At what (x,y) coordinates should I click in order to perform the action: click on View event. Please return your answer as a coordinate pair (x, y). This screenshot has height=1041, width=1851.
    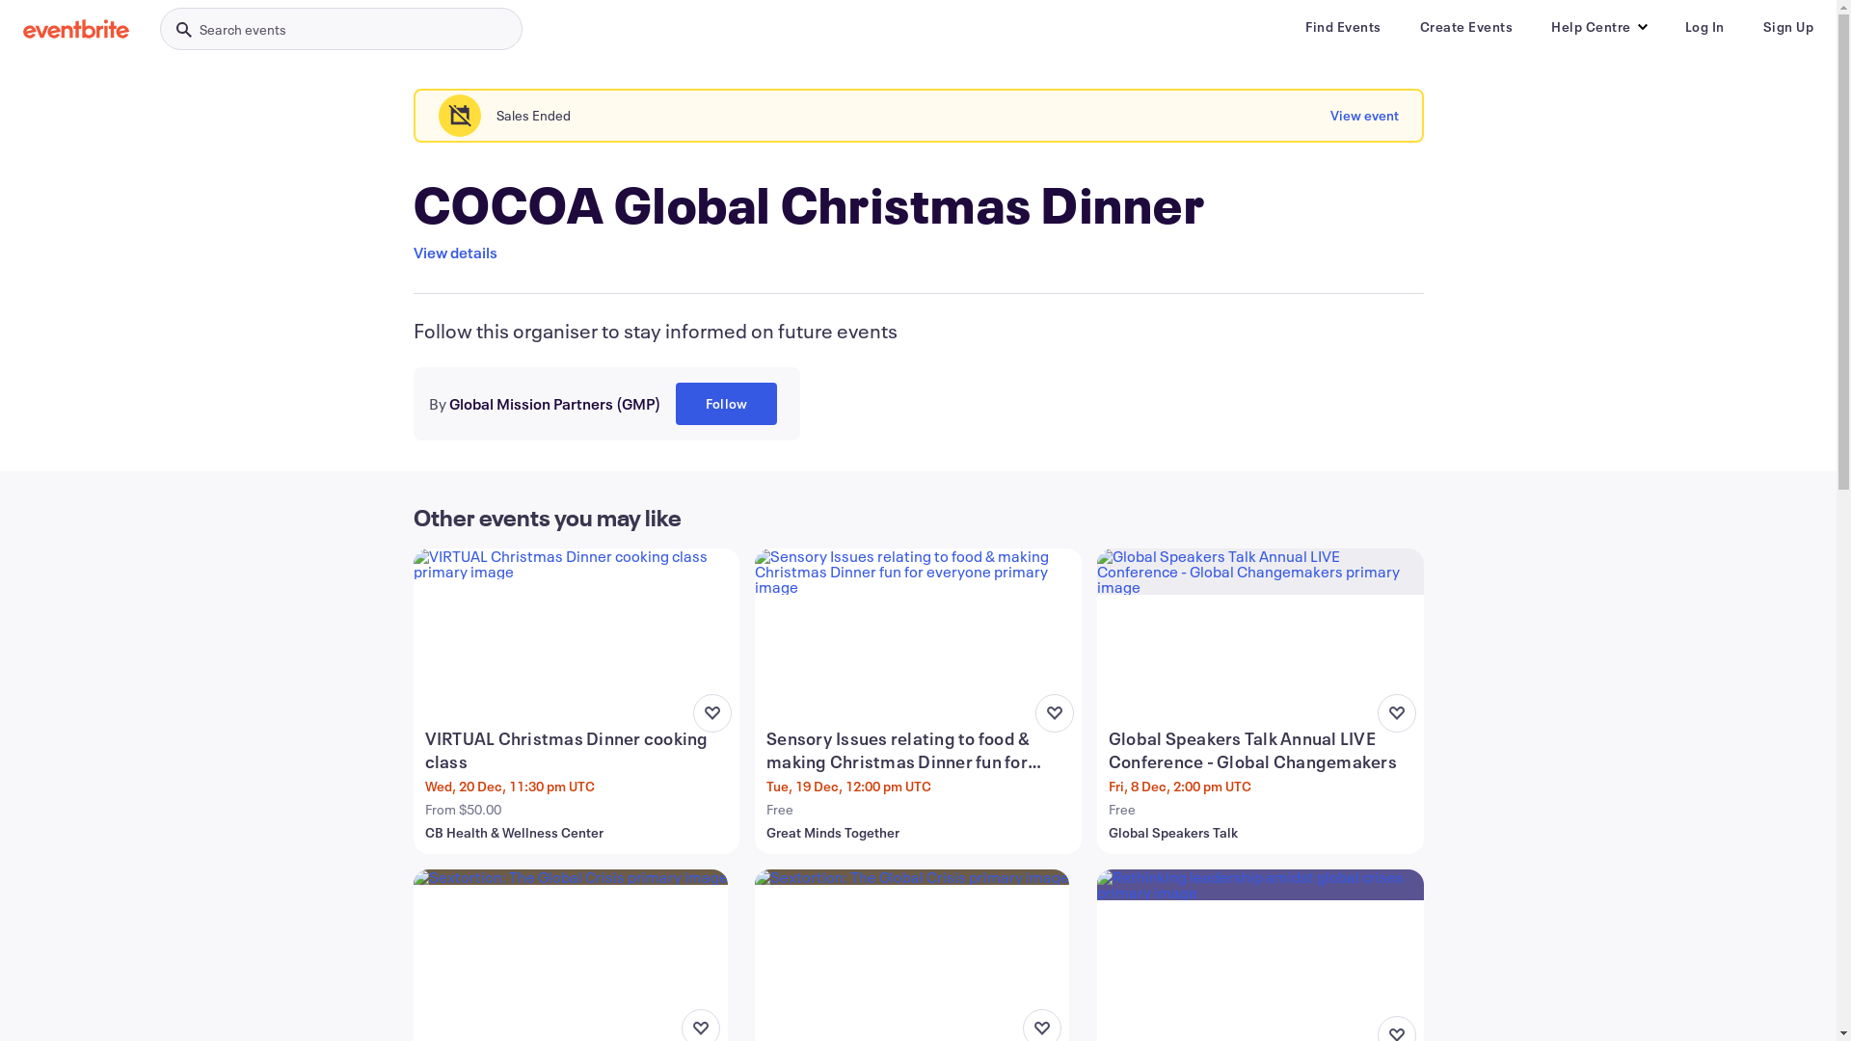
    Looking at the image, I should click on (1365, 116).